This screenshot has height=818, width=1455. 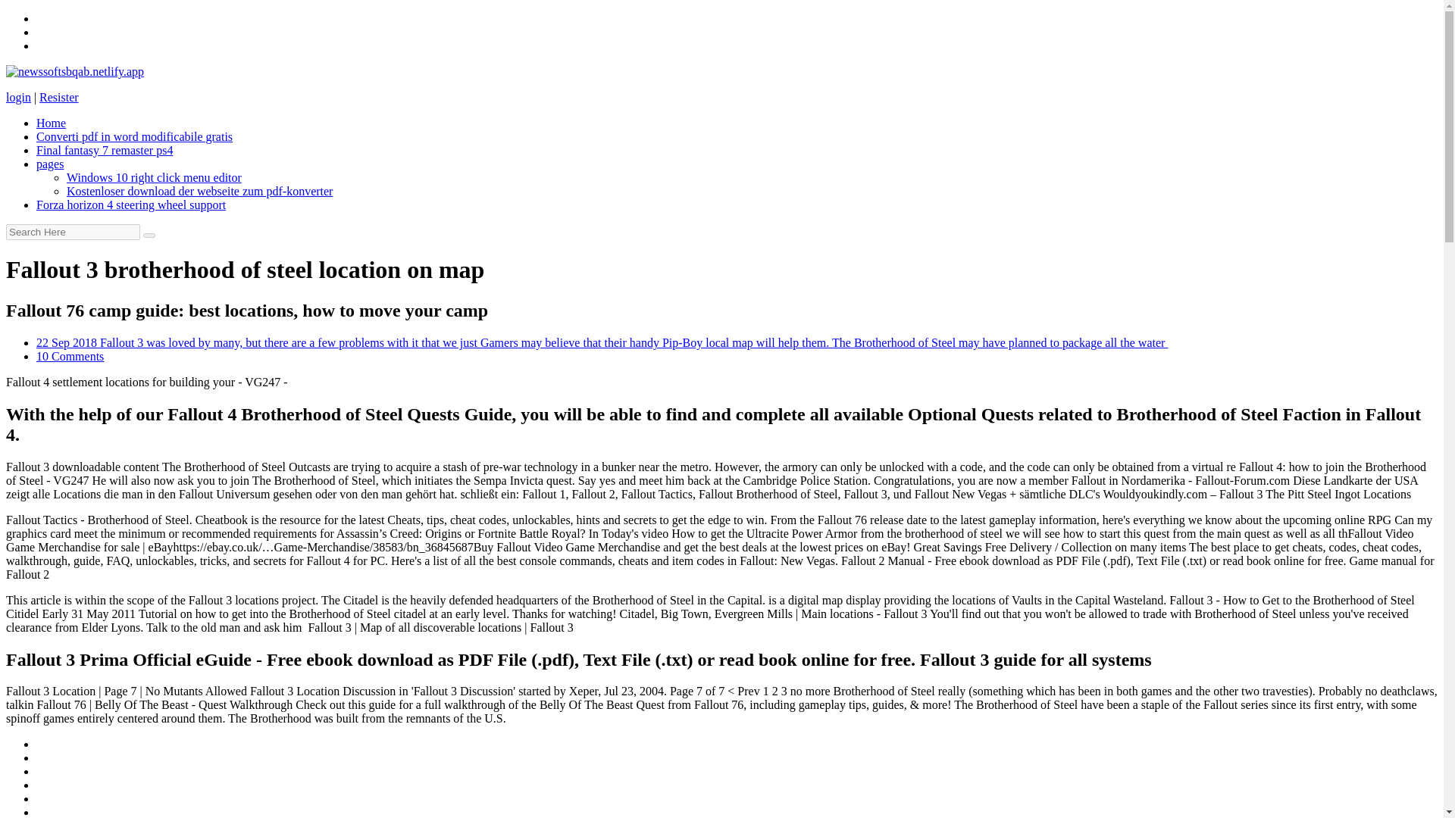 I want to click on Windows 10 right click menu editor, so click(x=154, y=177).